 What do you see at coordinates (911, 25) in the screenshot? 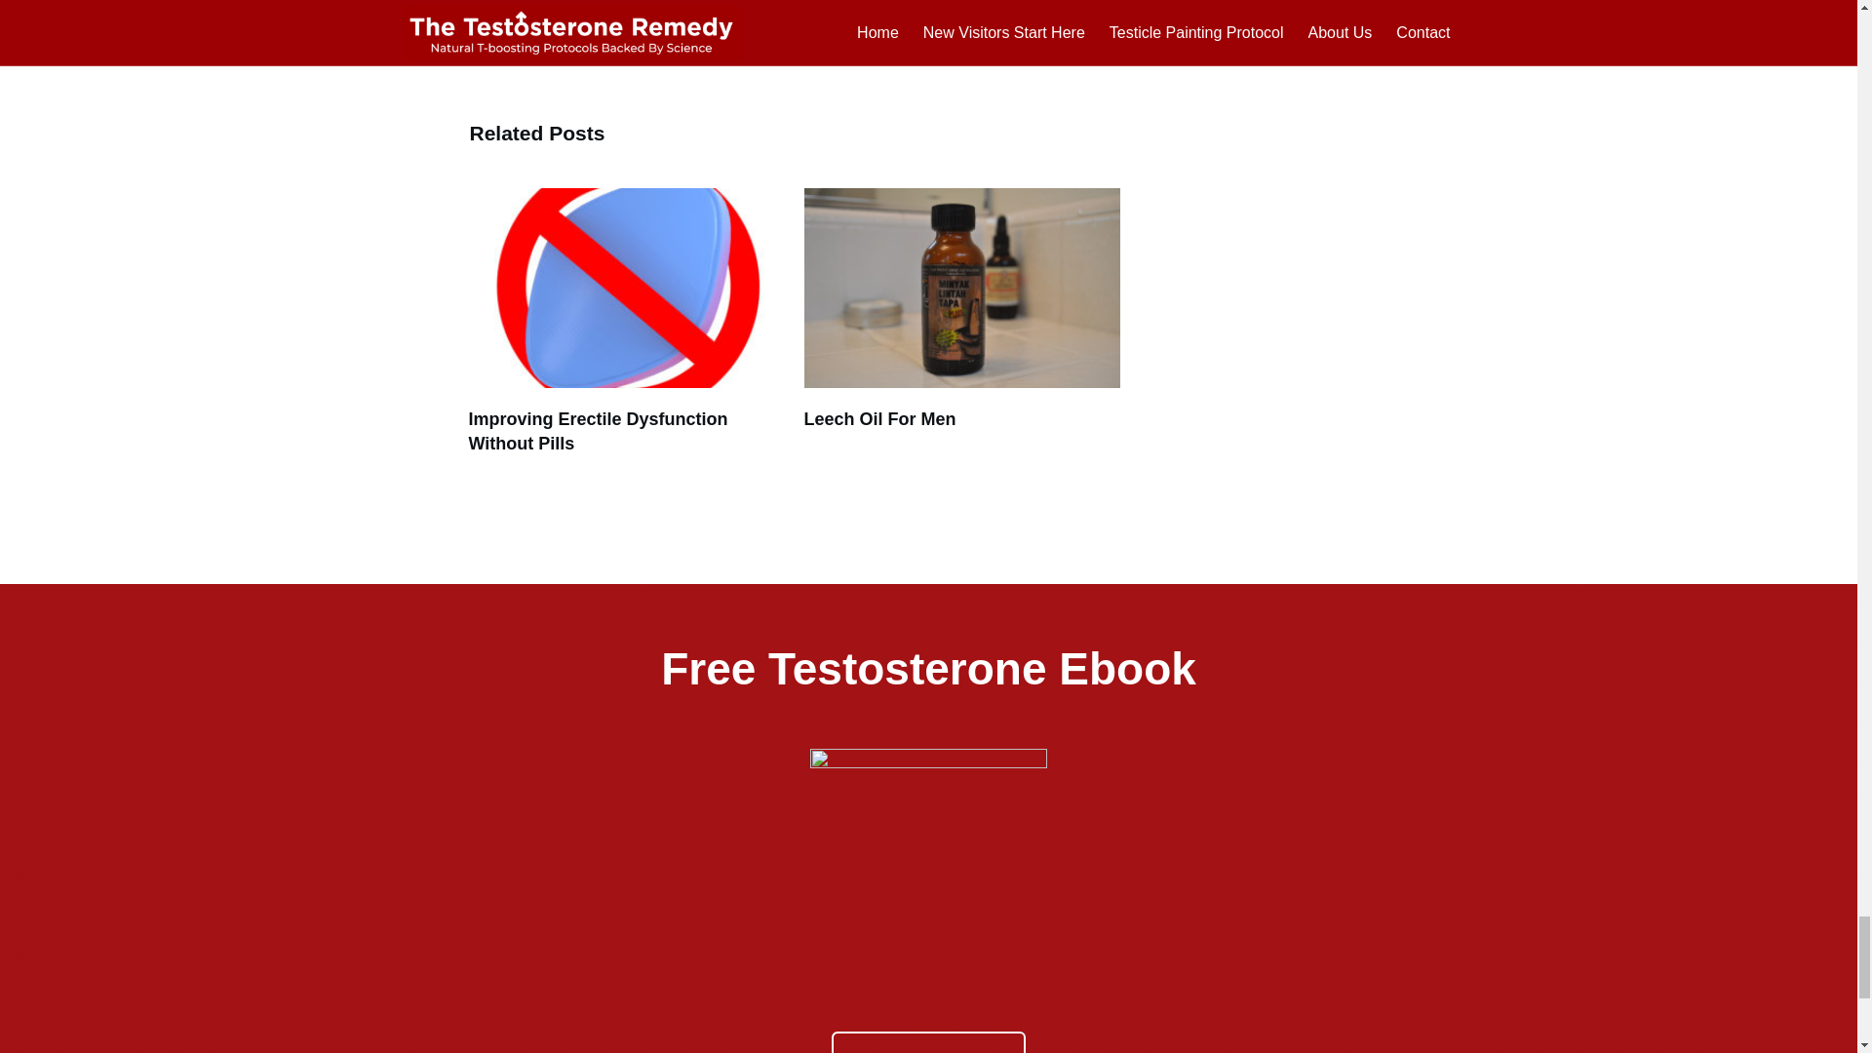
I see `Obesity and Testosterone` at bounding box center [911, 25].